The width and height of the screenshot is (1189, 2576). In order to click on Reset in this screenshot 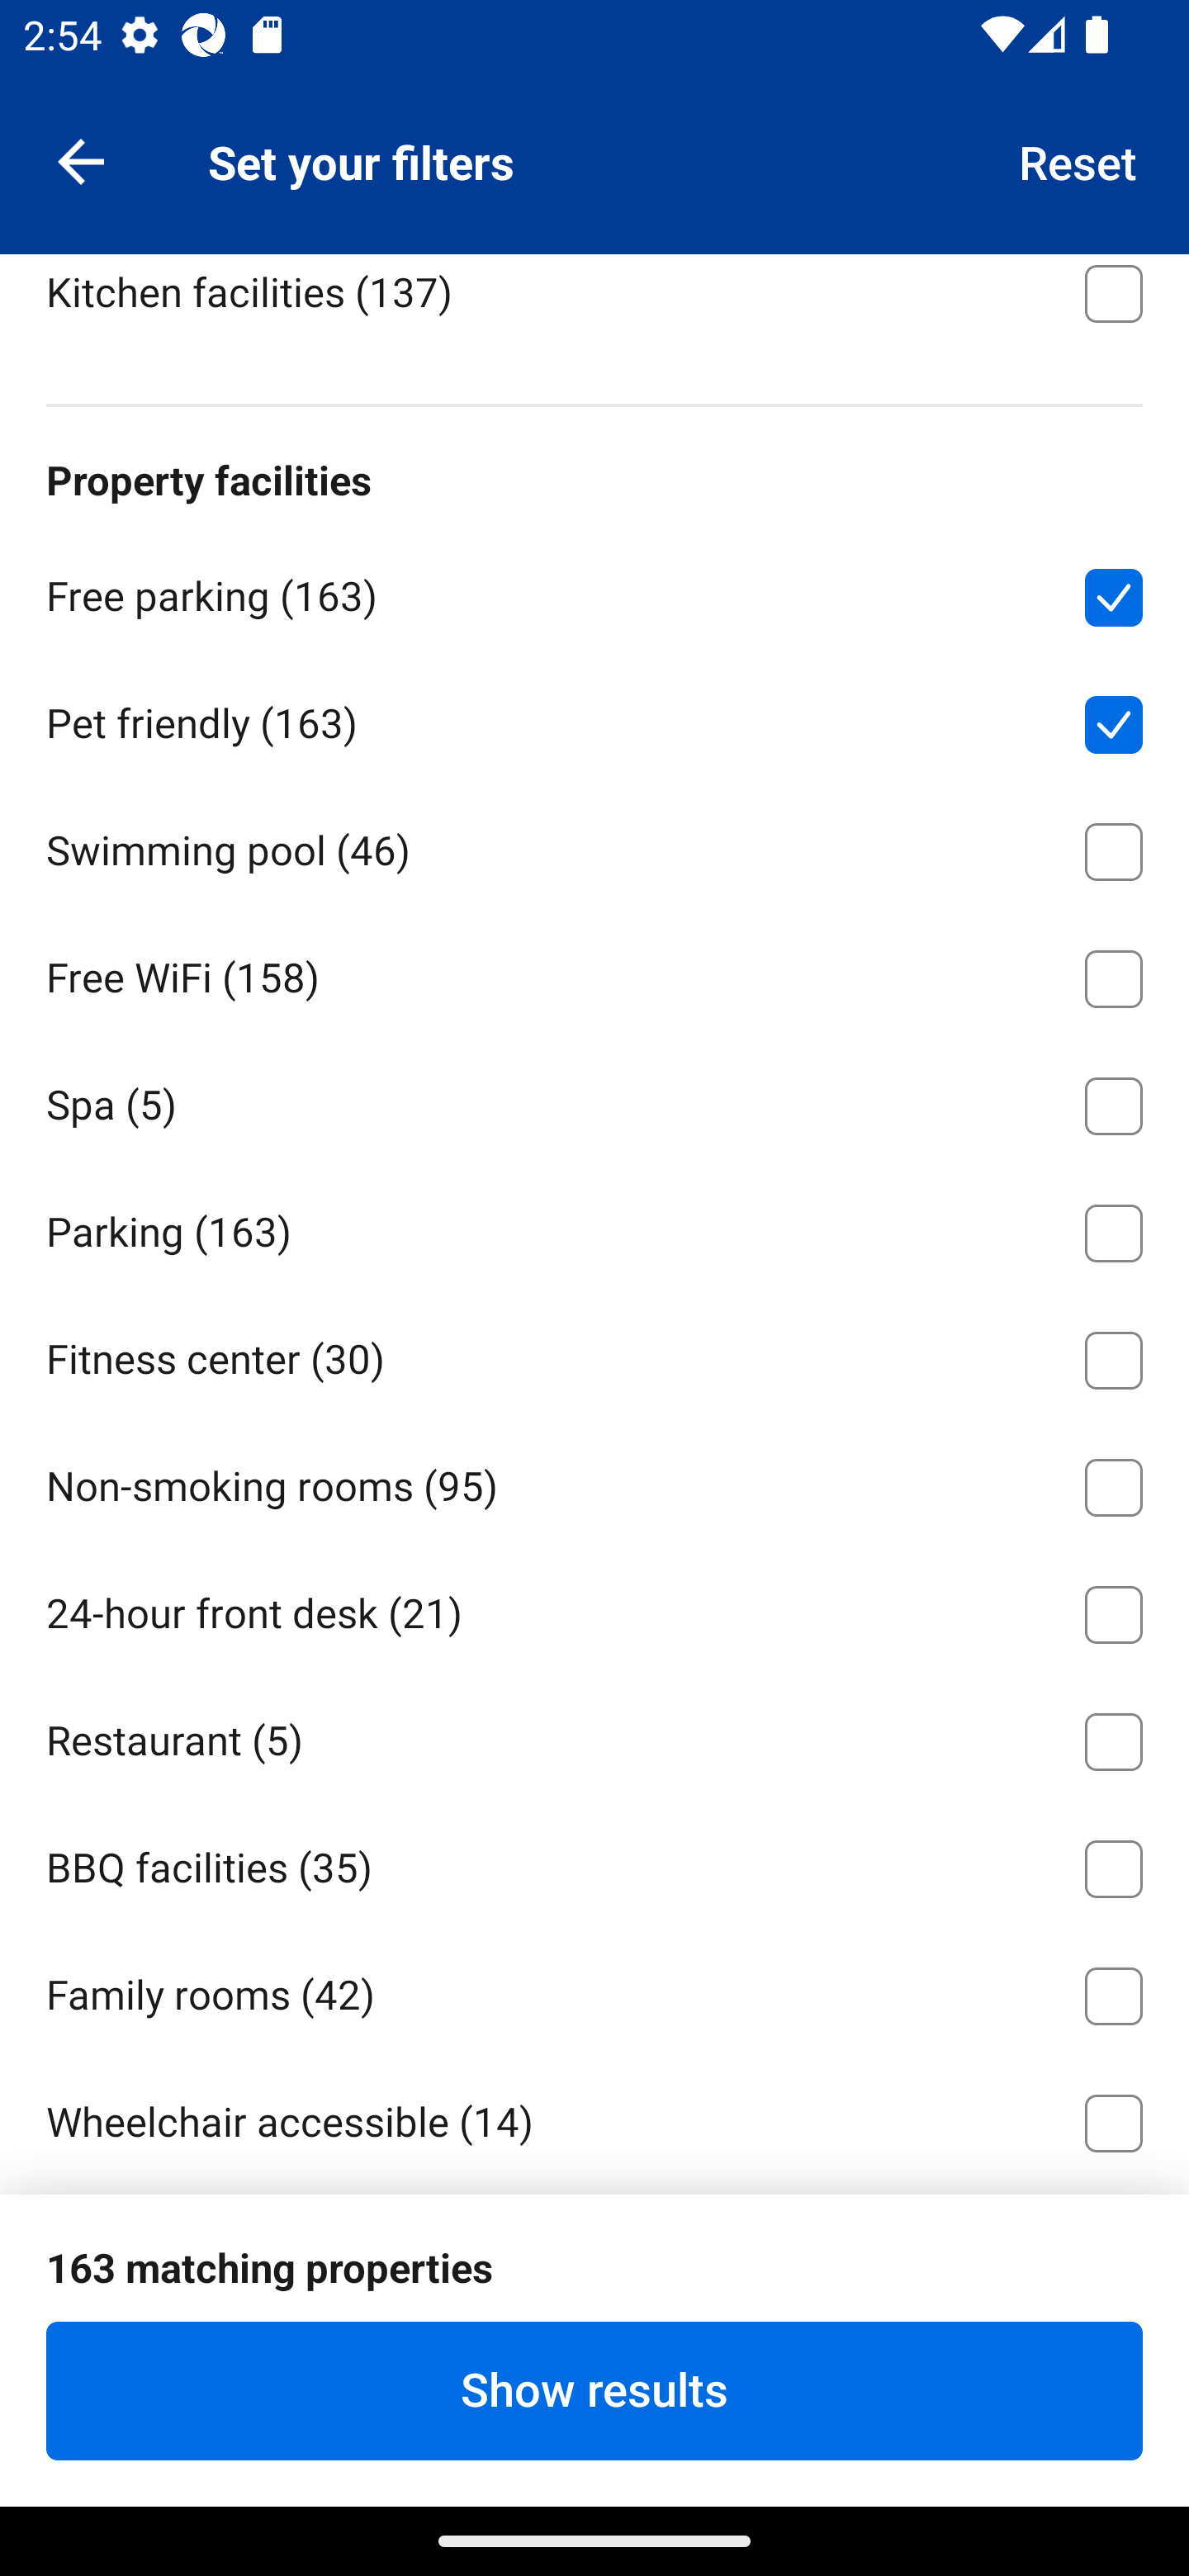, I will do `click(1078, 160)`.